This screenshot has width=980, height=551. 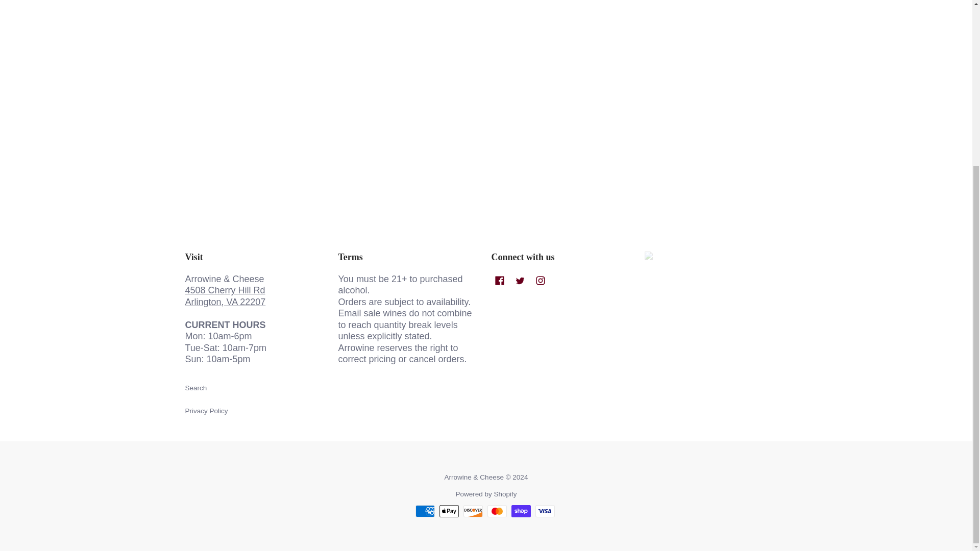 What do you see at coordinates (521, 511) in the screenshot?
I see `Shop Pay` at bounding box center [521, 511].